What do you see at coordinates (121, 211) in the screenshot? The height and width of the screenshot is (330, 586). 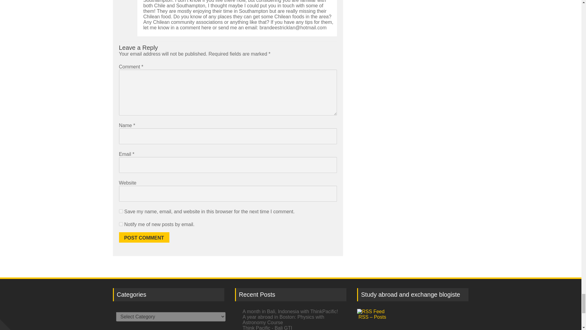 I see `yes` at bounding box center [121, 211].